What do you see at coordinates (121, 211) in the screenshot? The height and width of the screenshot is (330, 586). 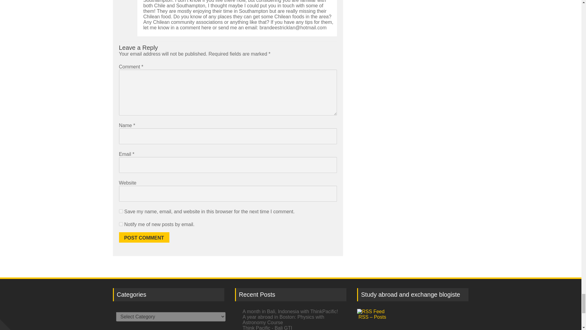 I see `yes` at bounding box center [121, 211].